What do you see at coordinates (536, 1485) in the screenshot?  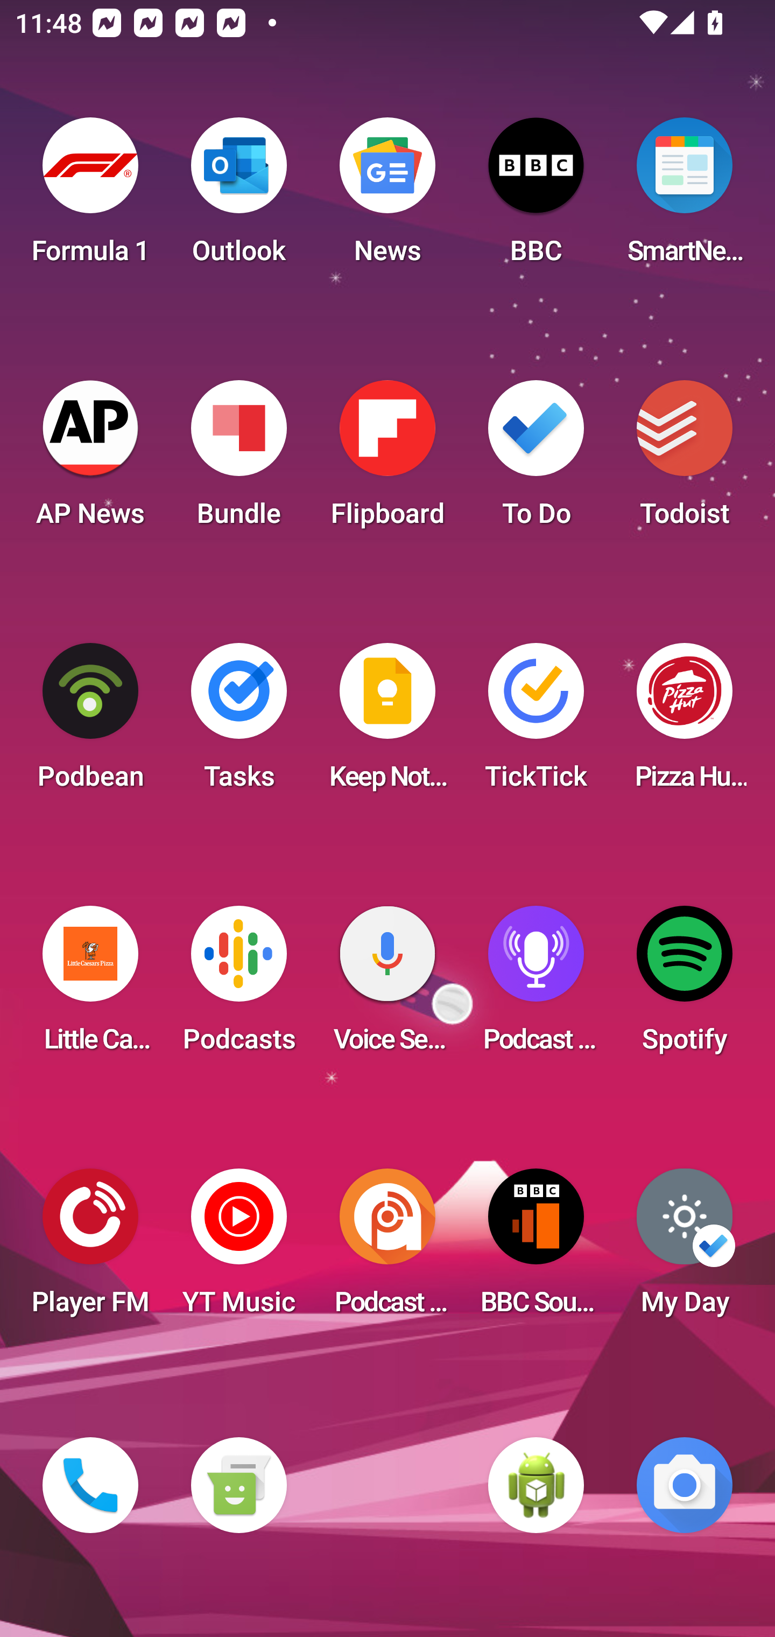 I see `WebView Browser Tester` at bounding box center [536, 1485].